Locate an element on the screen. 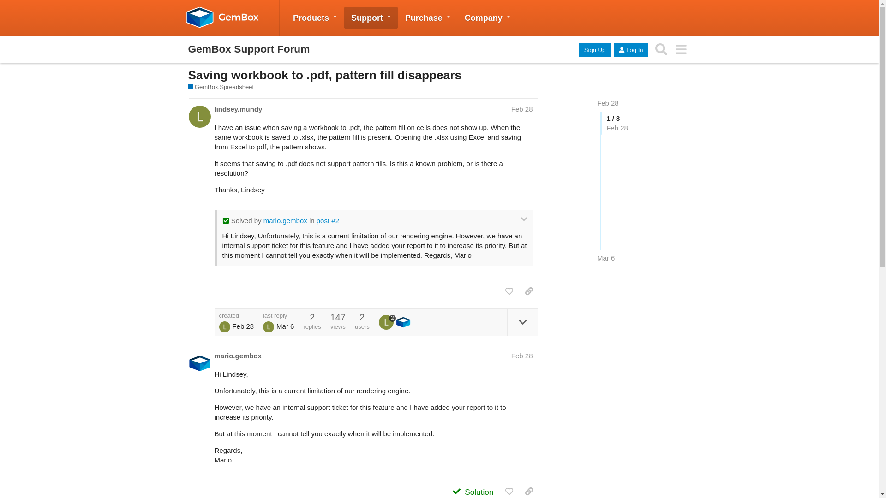  Log In is located at coordinates (630, 50).